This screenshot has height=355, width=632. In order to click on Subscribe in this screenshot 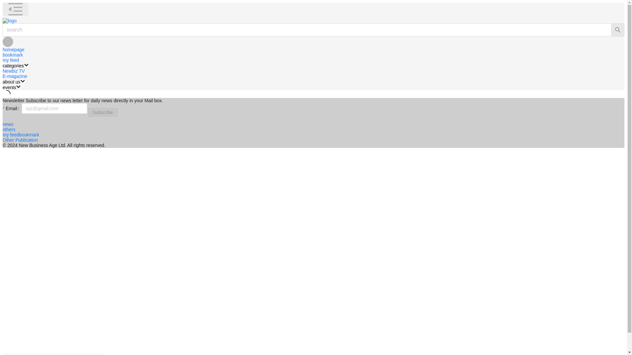, I will do `click(103, 112)`.